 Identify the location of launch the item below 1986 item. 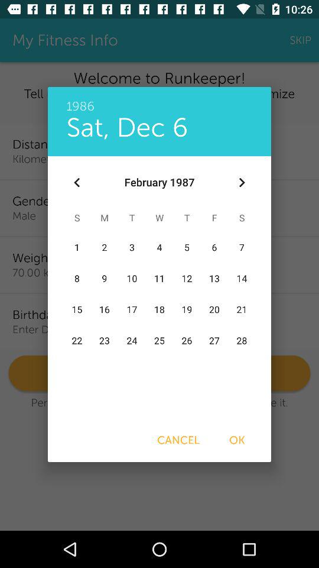
(127, 128).